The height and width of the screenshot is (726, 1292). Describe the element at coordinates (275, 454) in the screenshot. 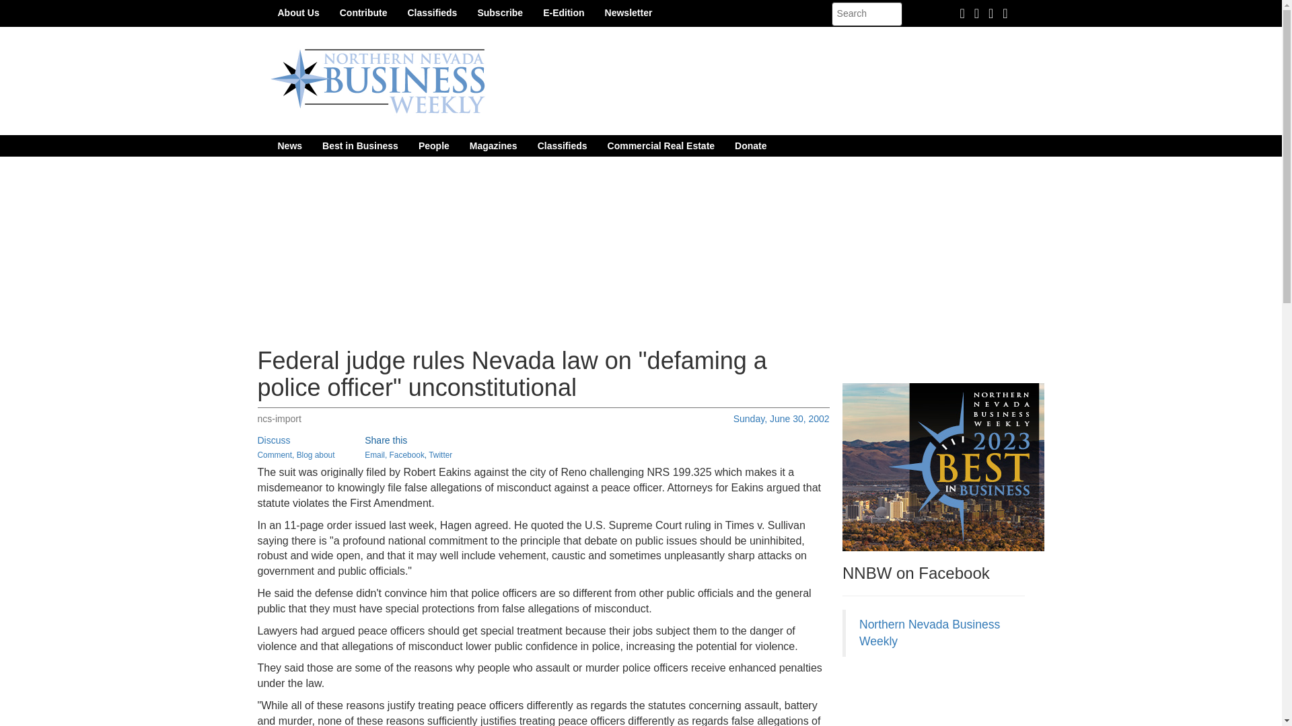

I see `Comment` at that location.